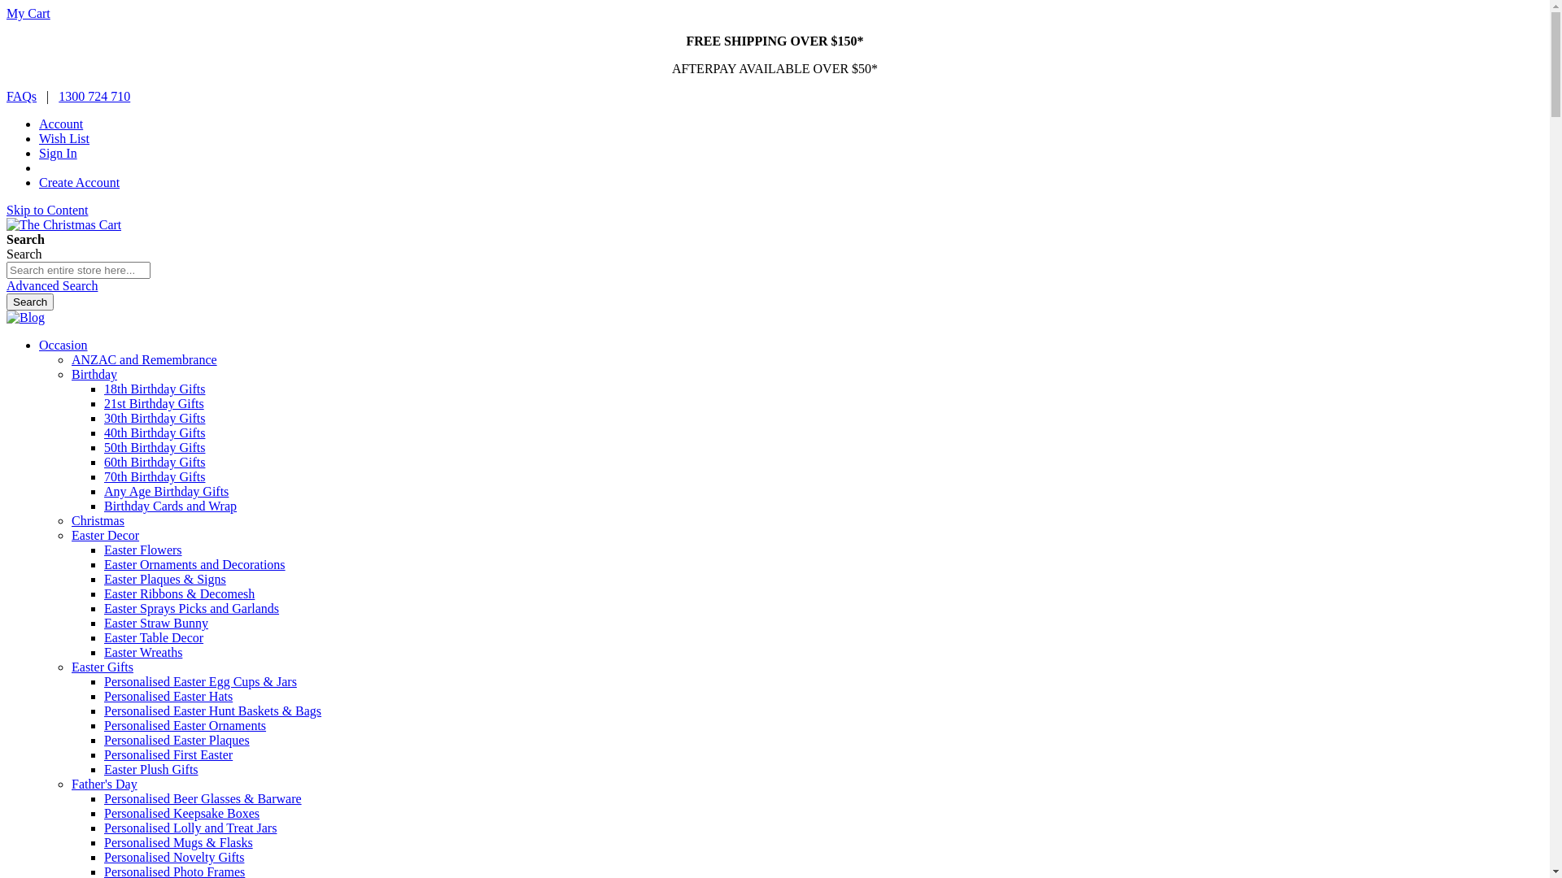 The height and width of the screenshot is (878, 1562). Describe the element at coordinates (64, 138) in the screenshot. I see `Wish List` at that location.